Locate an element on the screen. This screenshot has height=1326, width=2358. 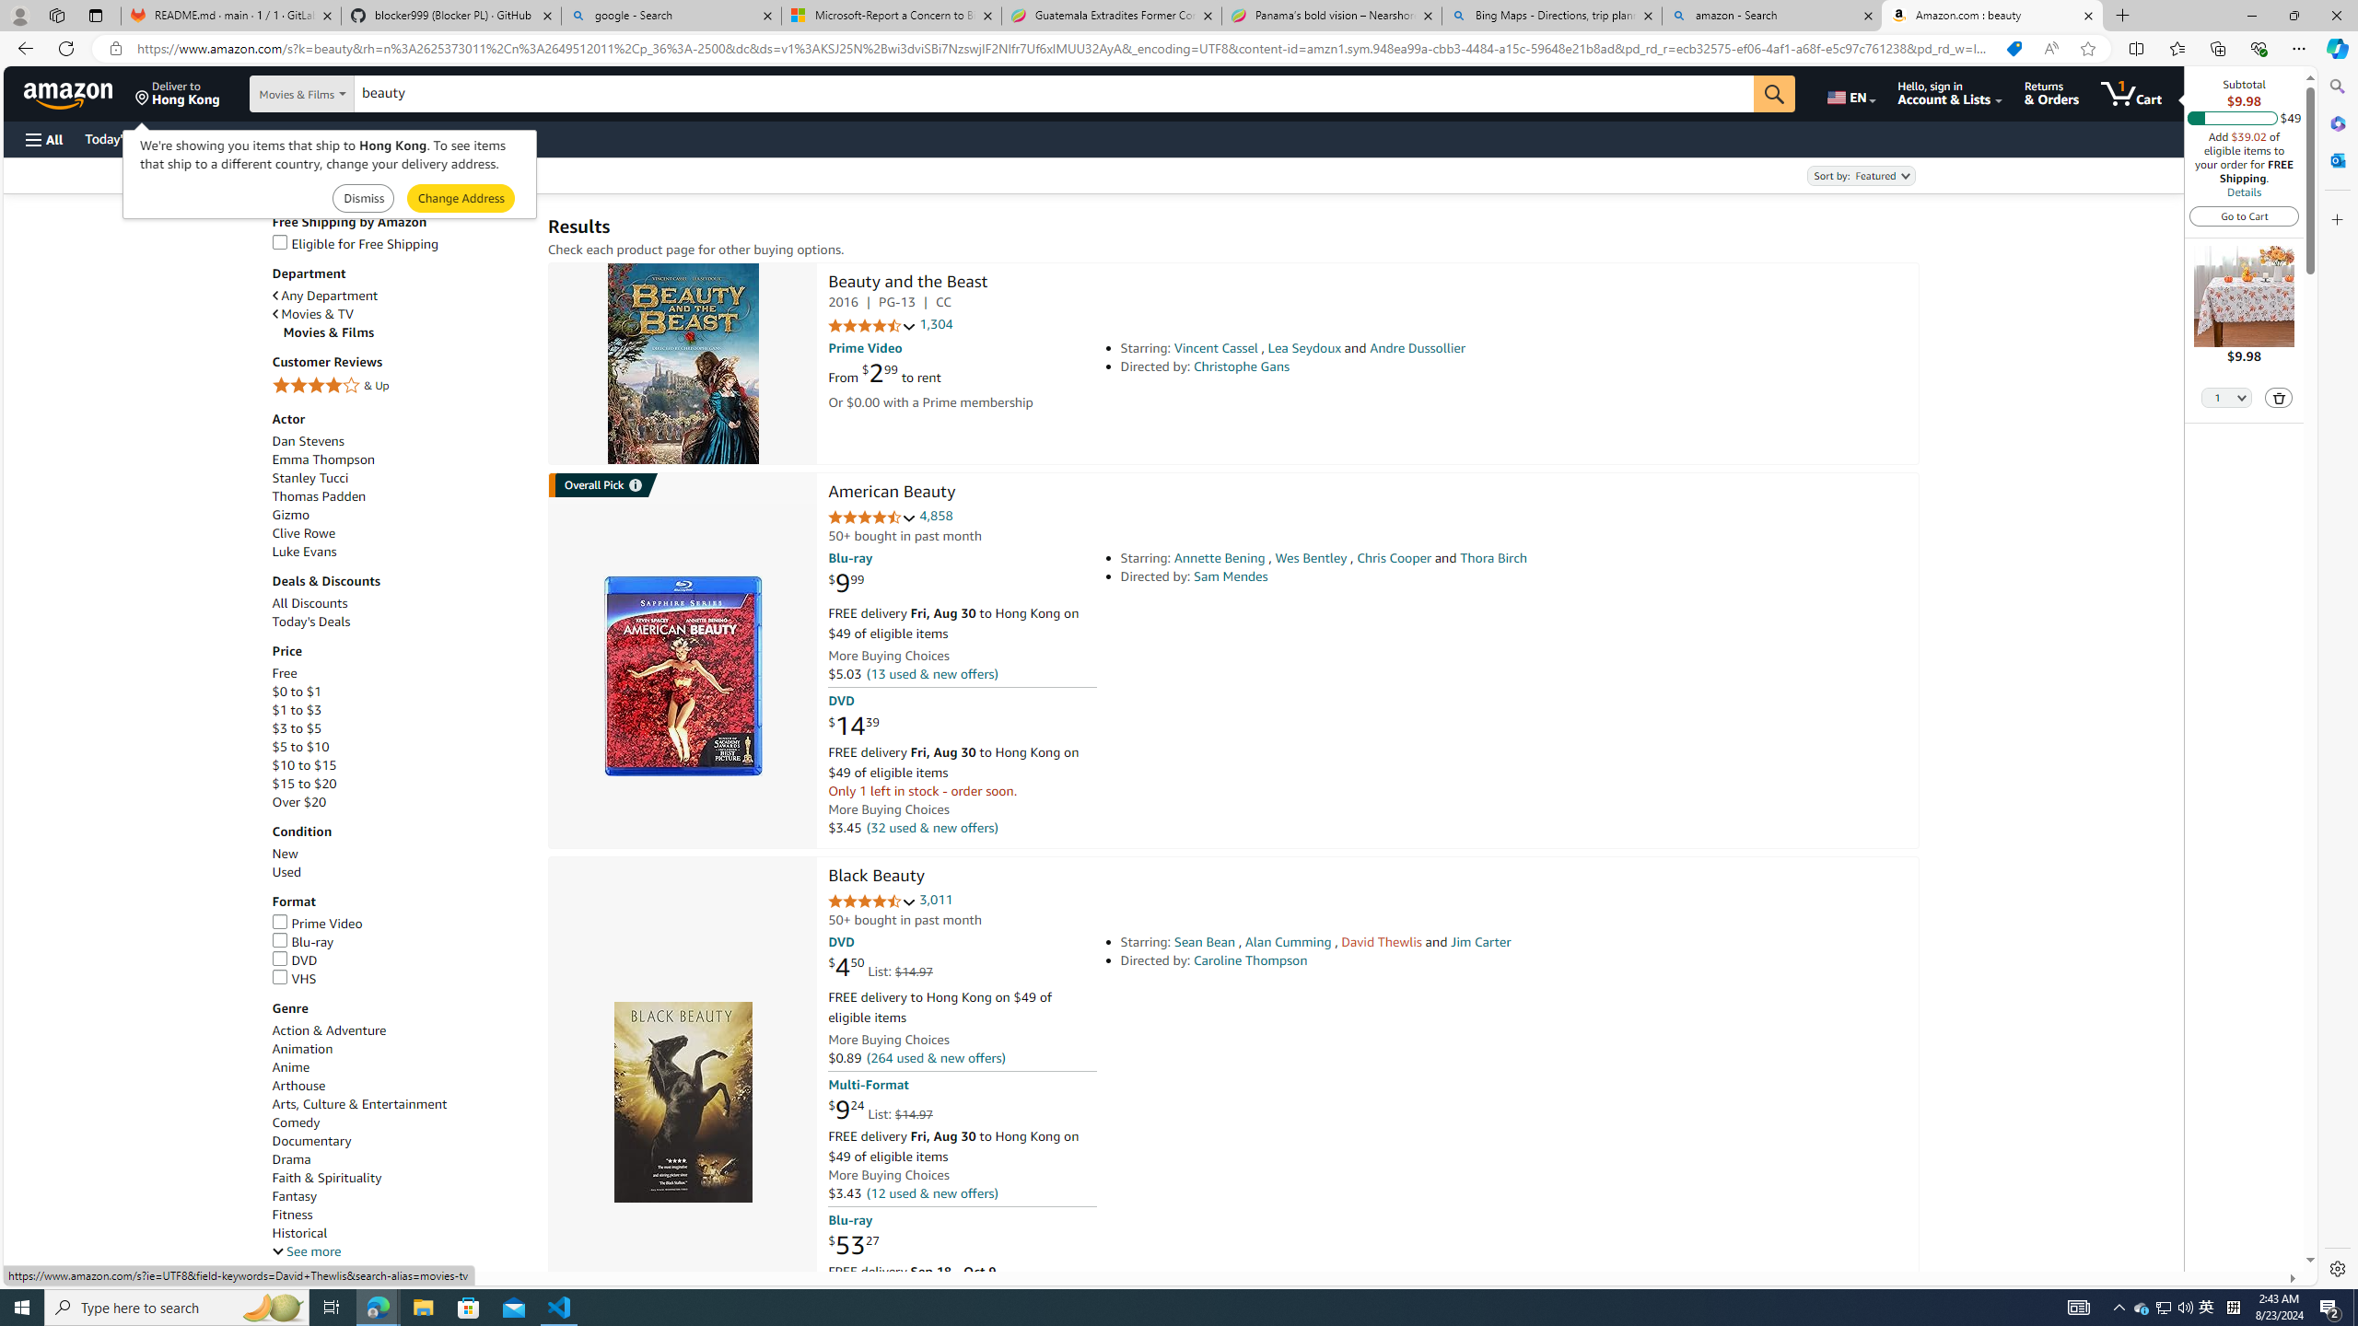
Black Beauty is located at coordinates (682, 1103).